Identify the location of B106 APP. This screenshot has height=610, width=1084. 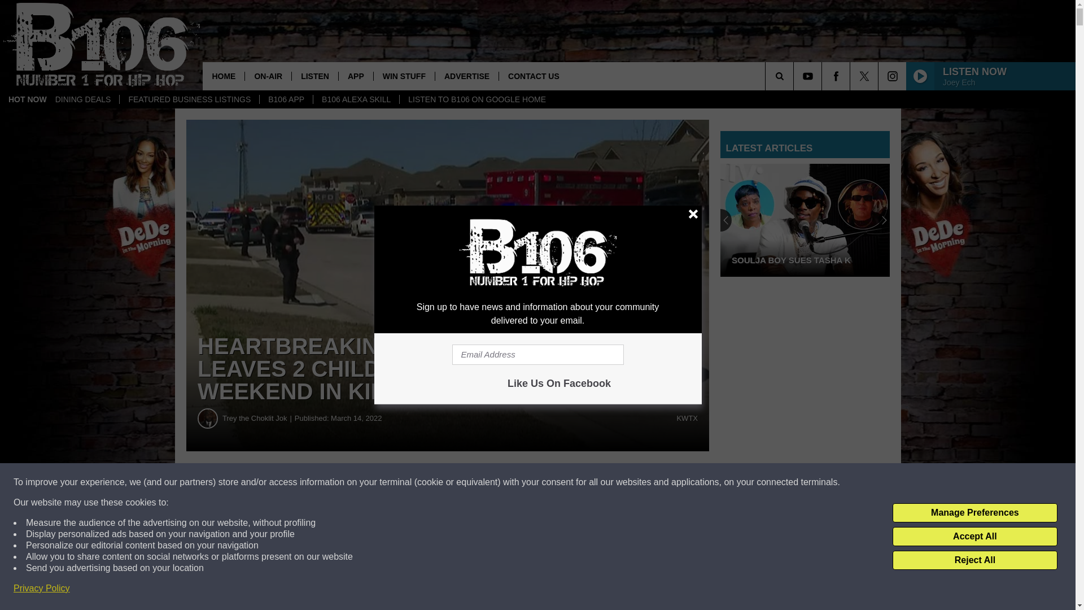
(286, 99).